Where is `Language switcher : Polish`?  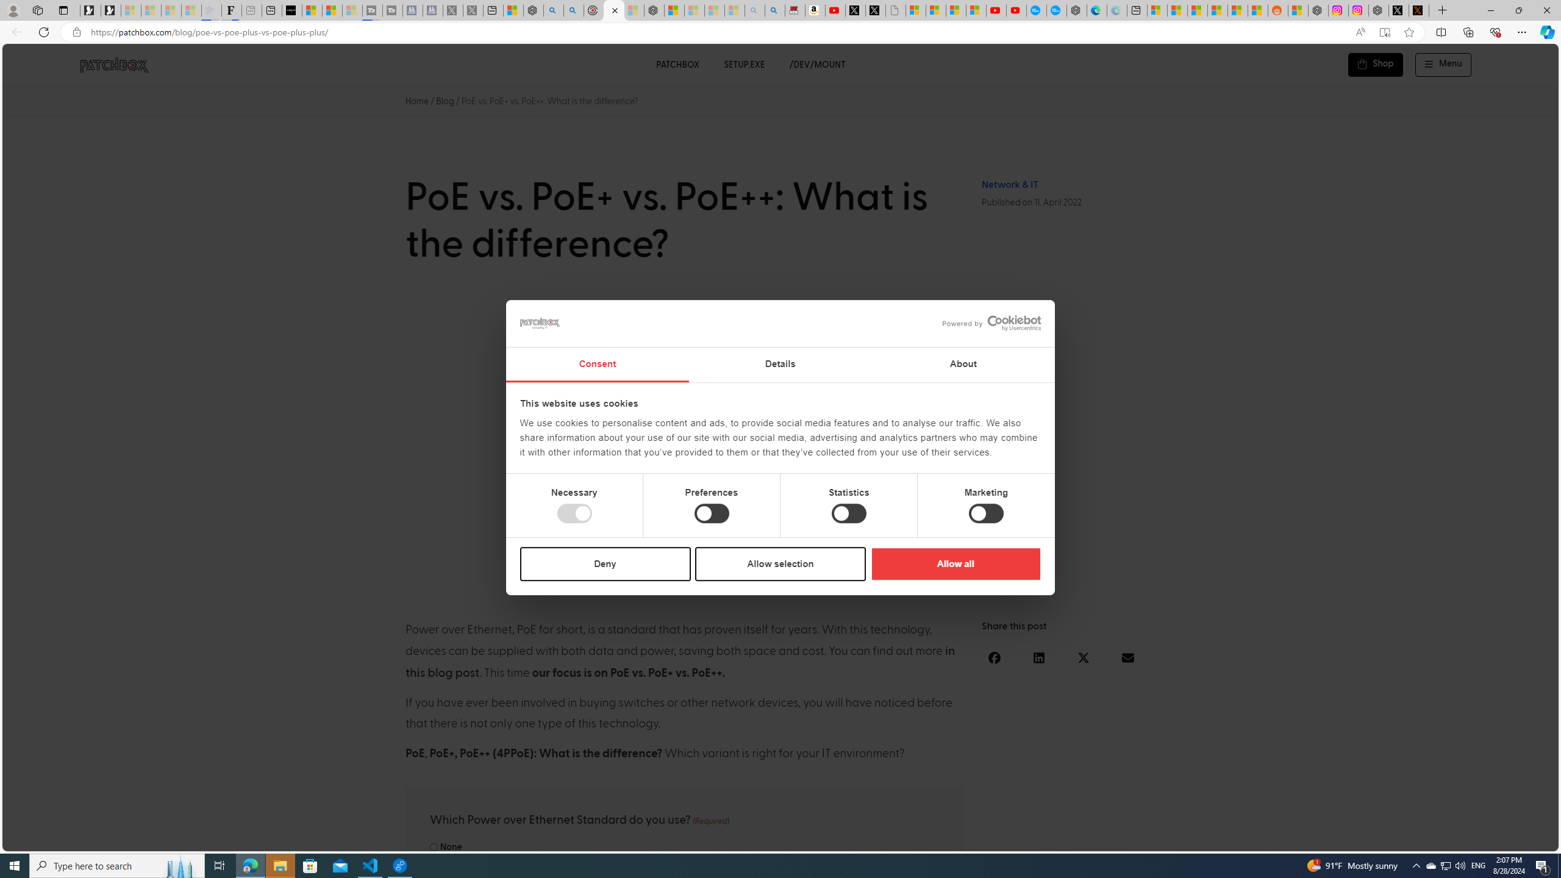 Language switcher : Polish is located at coordinates (1394, 840).